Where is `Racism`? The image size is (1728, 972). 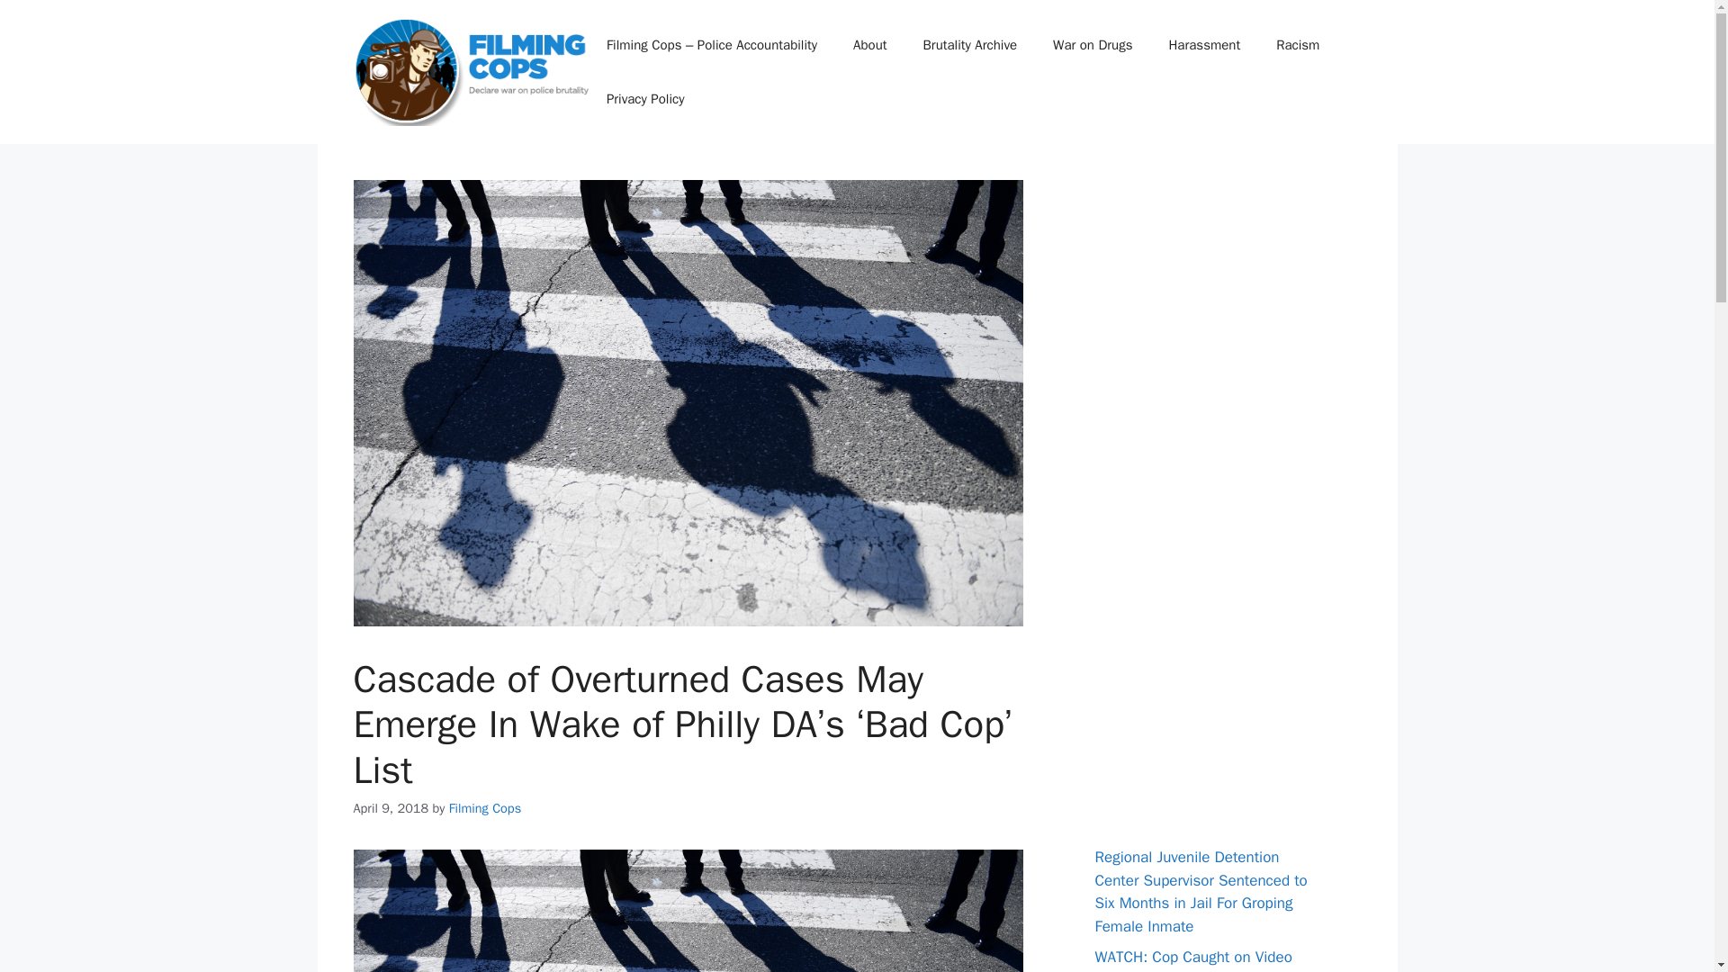 Racism is located at coordinates (1298, 45).